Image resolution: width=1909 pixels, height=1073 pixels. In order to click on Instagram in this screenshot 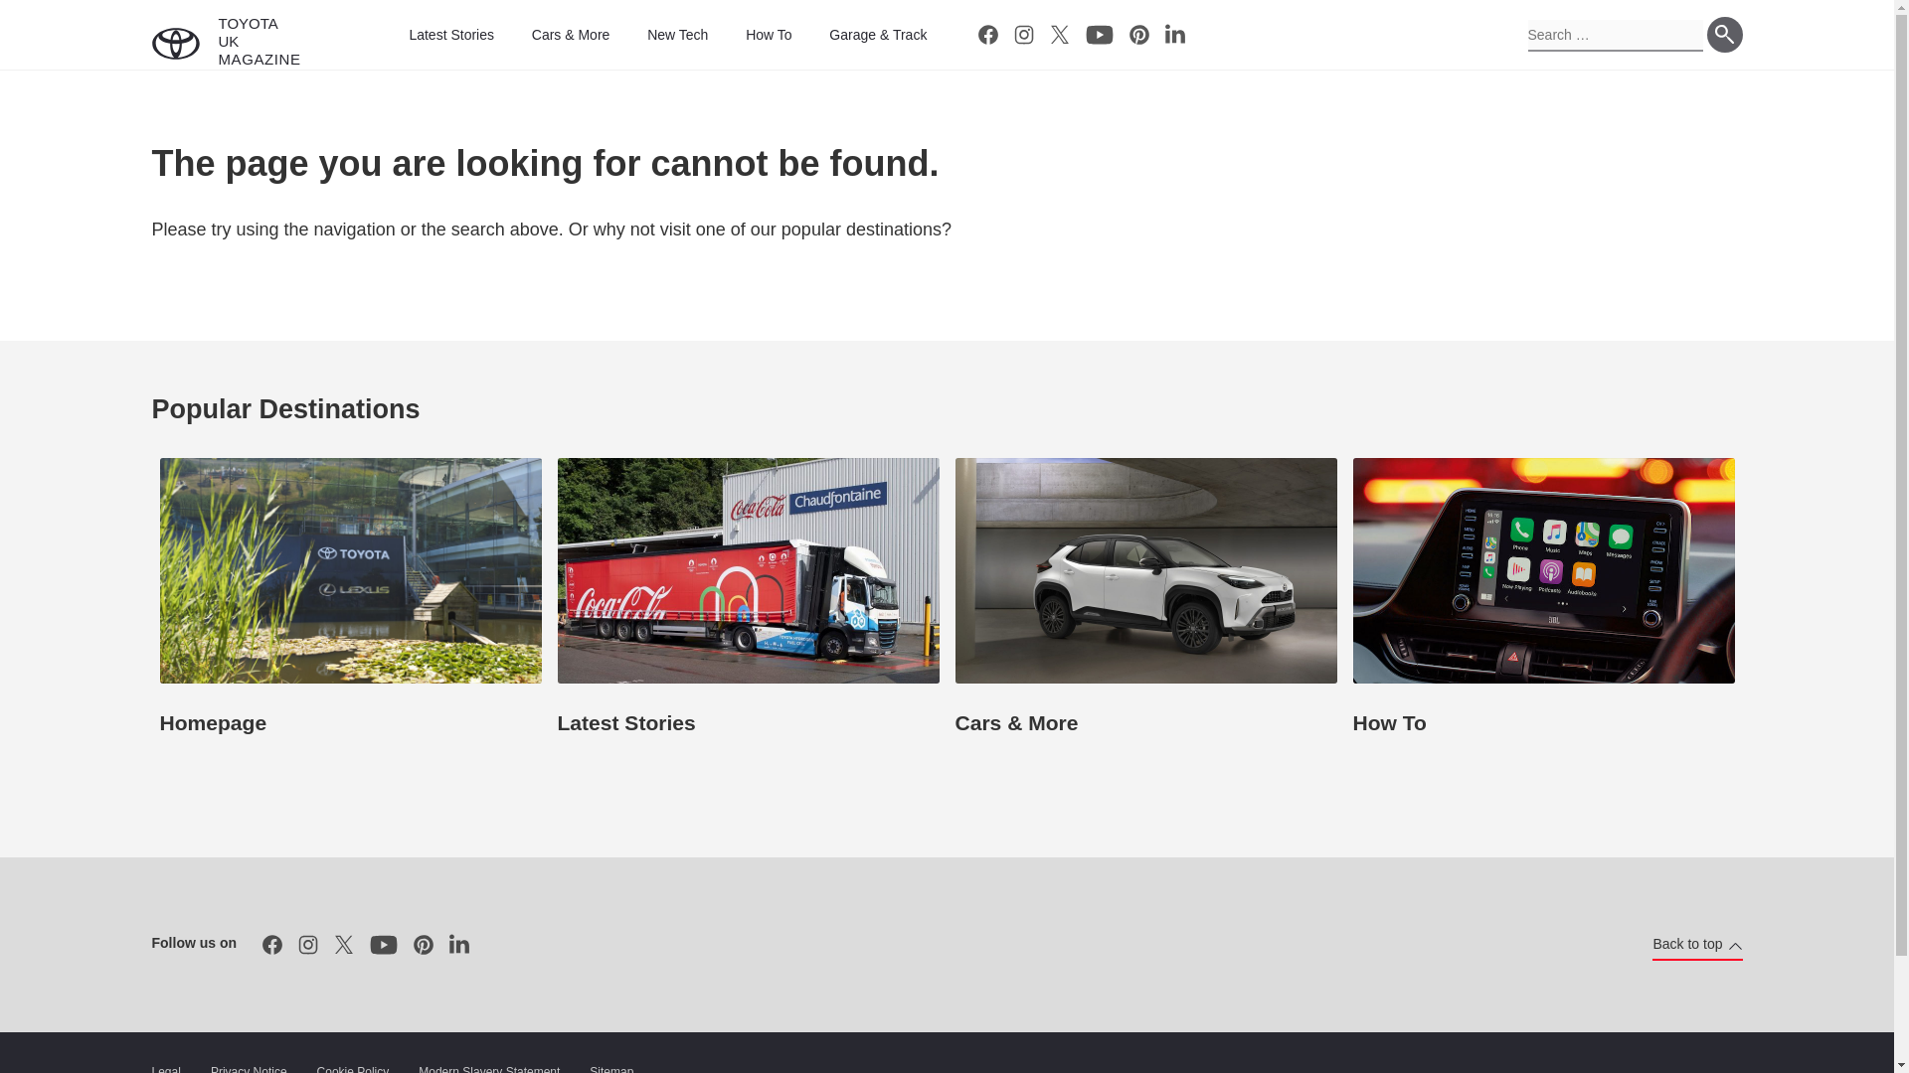, I will do `click(1024, 34)`.